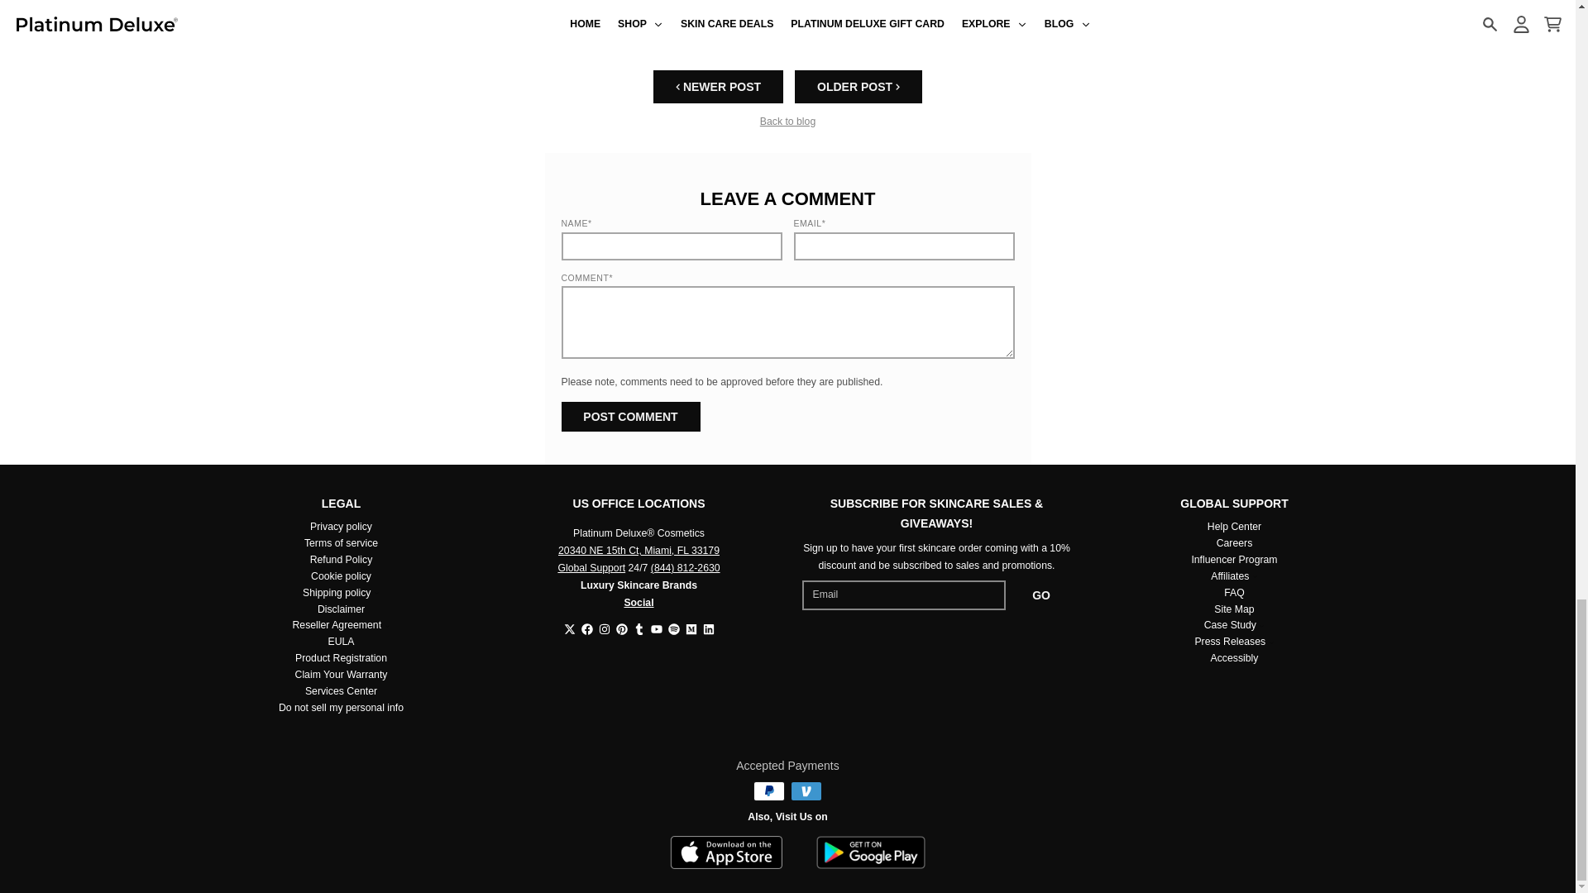 The image size is (1588, 893). I want to click on LinkedIn - Platinum Deluxe Cosmetics, so click(709, 628).